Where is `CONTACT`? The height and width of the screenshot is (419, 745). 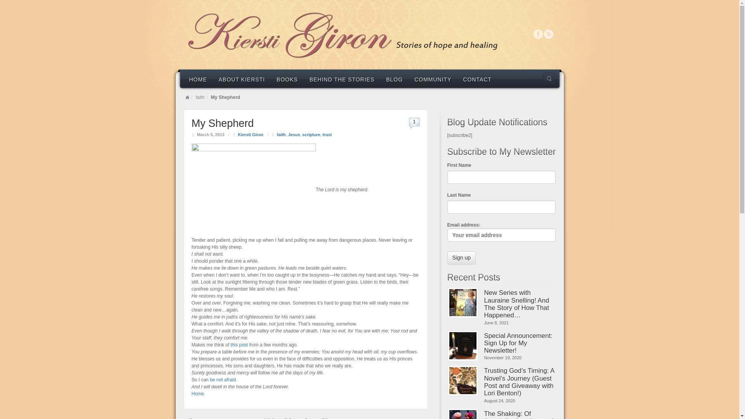
CONTACT is located at coordinates (477, 79).